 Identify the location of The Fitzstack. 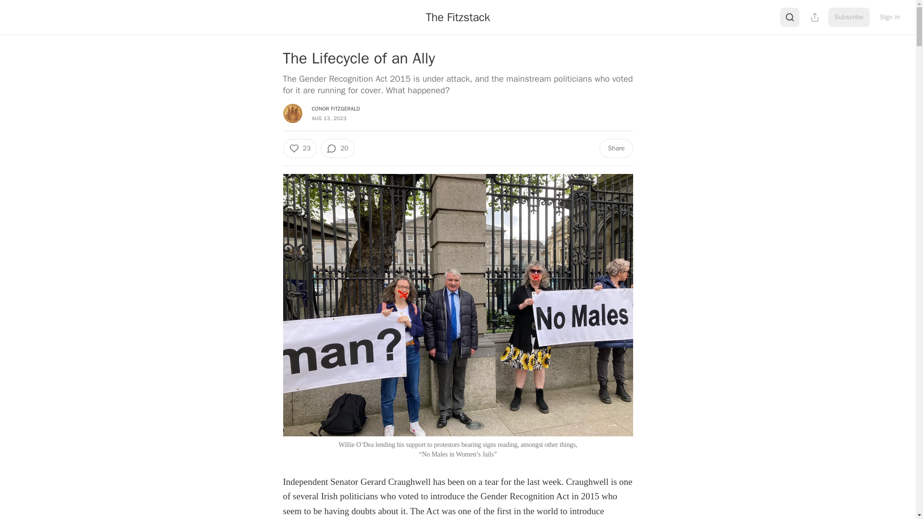
(458, 17).